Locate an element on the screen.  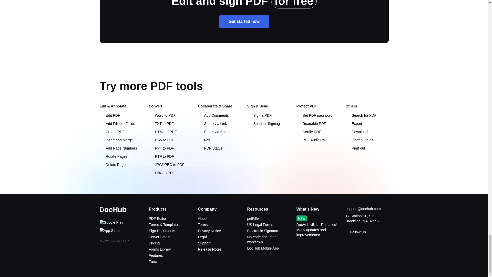
CSV to PDF is located at coordinates (161, 140).